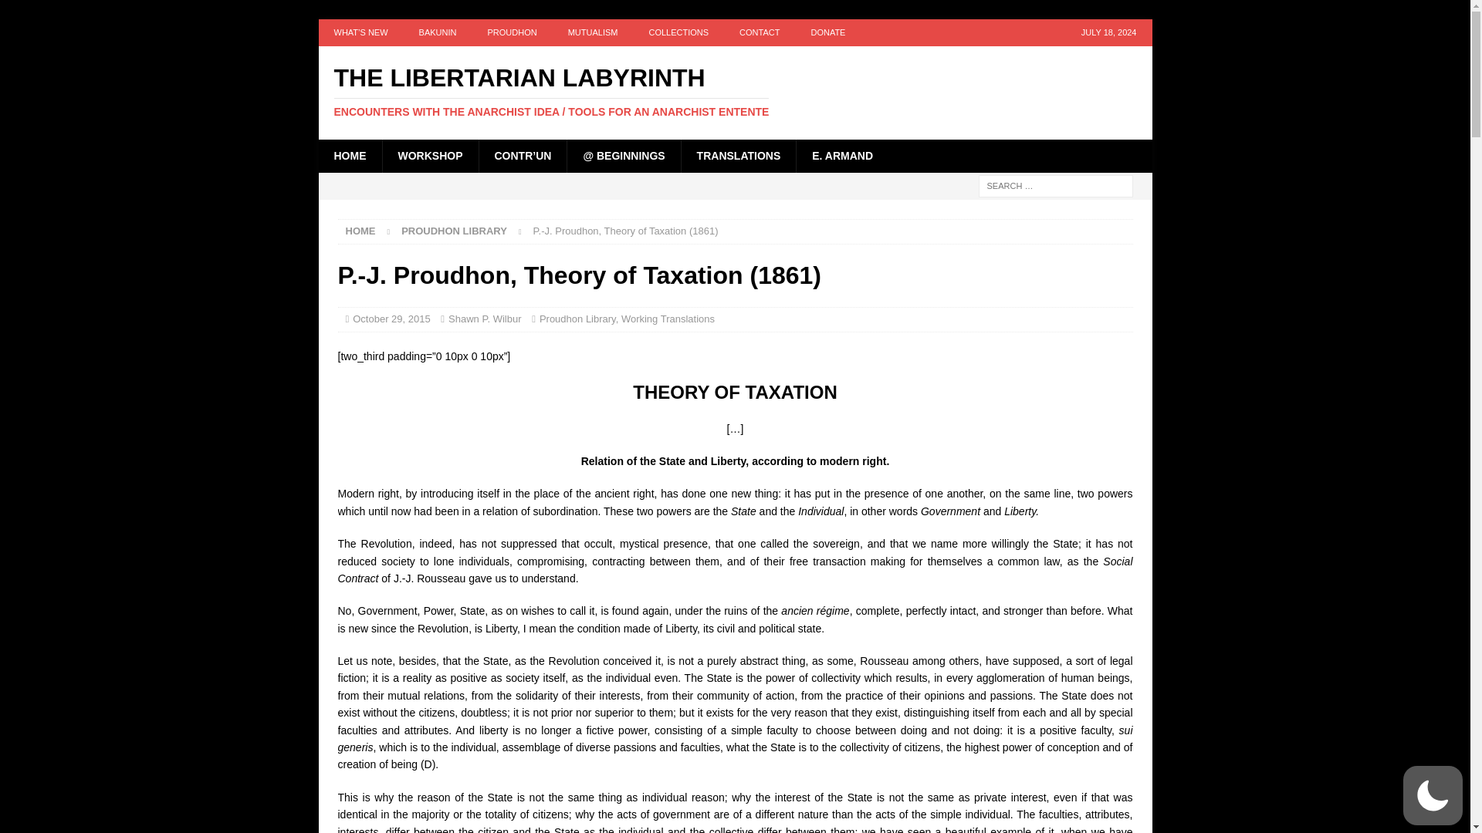  Describe the element at coordinates (438, 32) in the screenshot. I see `BAKUNIN` at that location.